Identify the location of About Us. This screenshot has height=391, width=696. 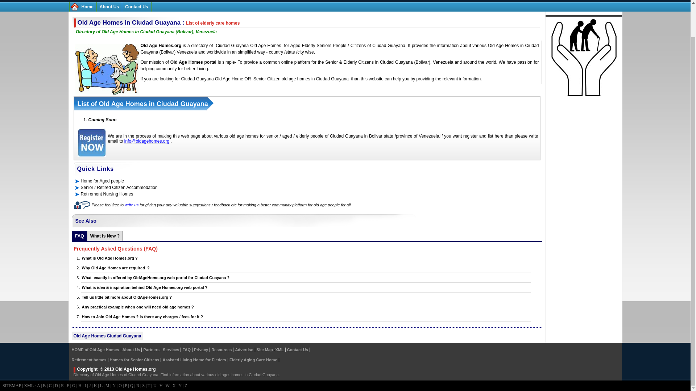
(109, 7).